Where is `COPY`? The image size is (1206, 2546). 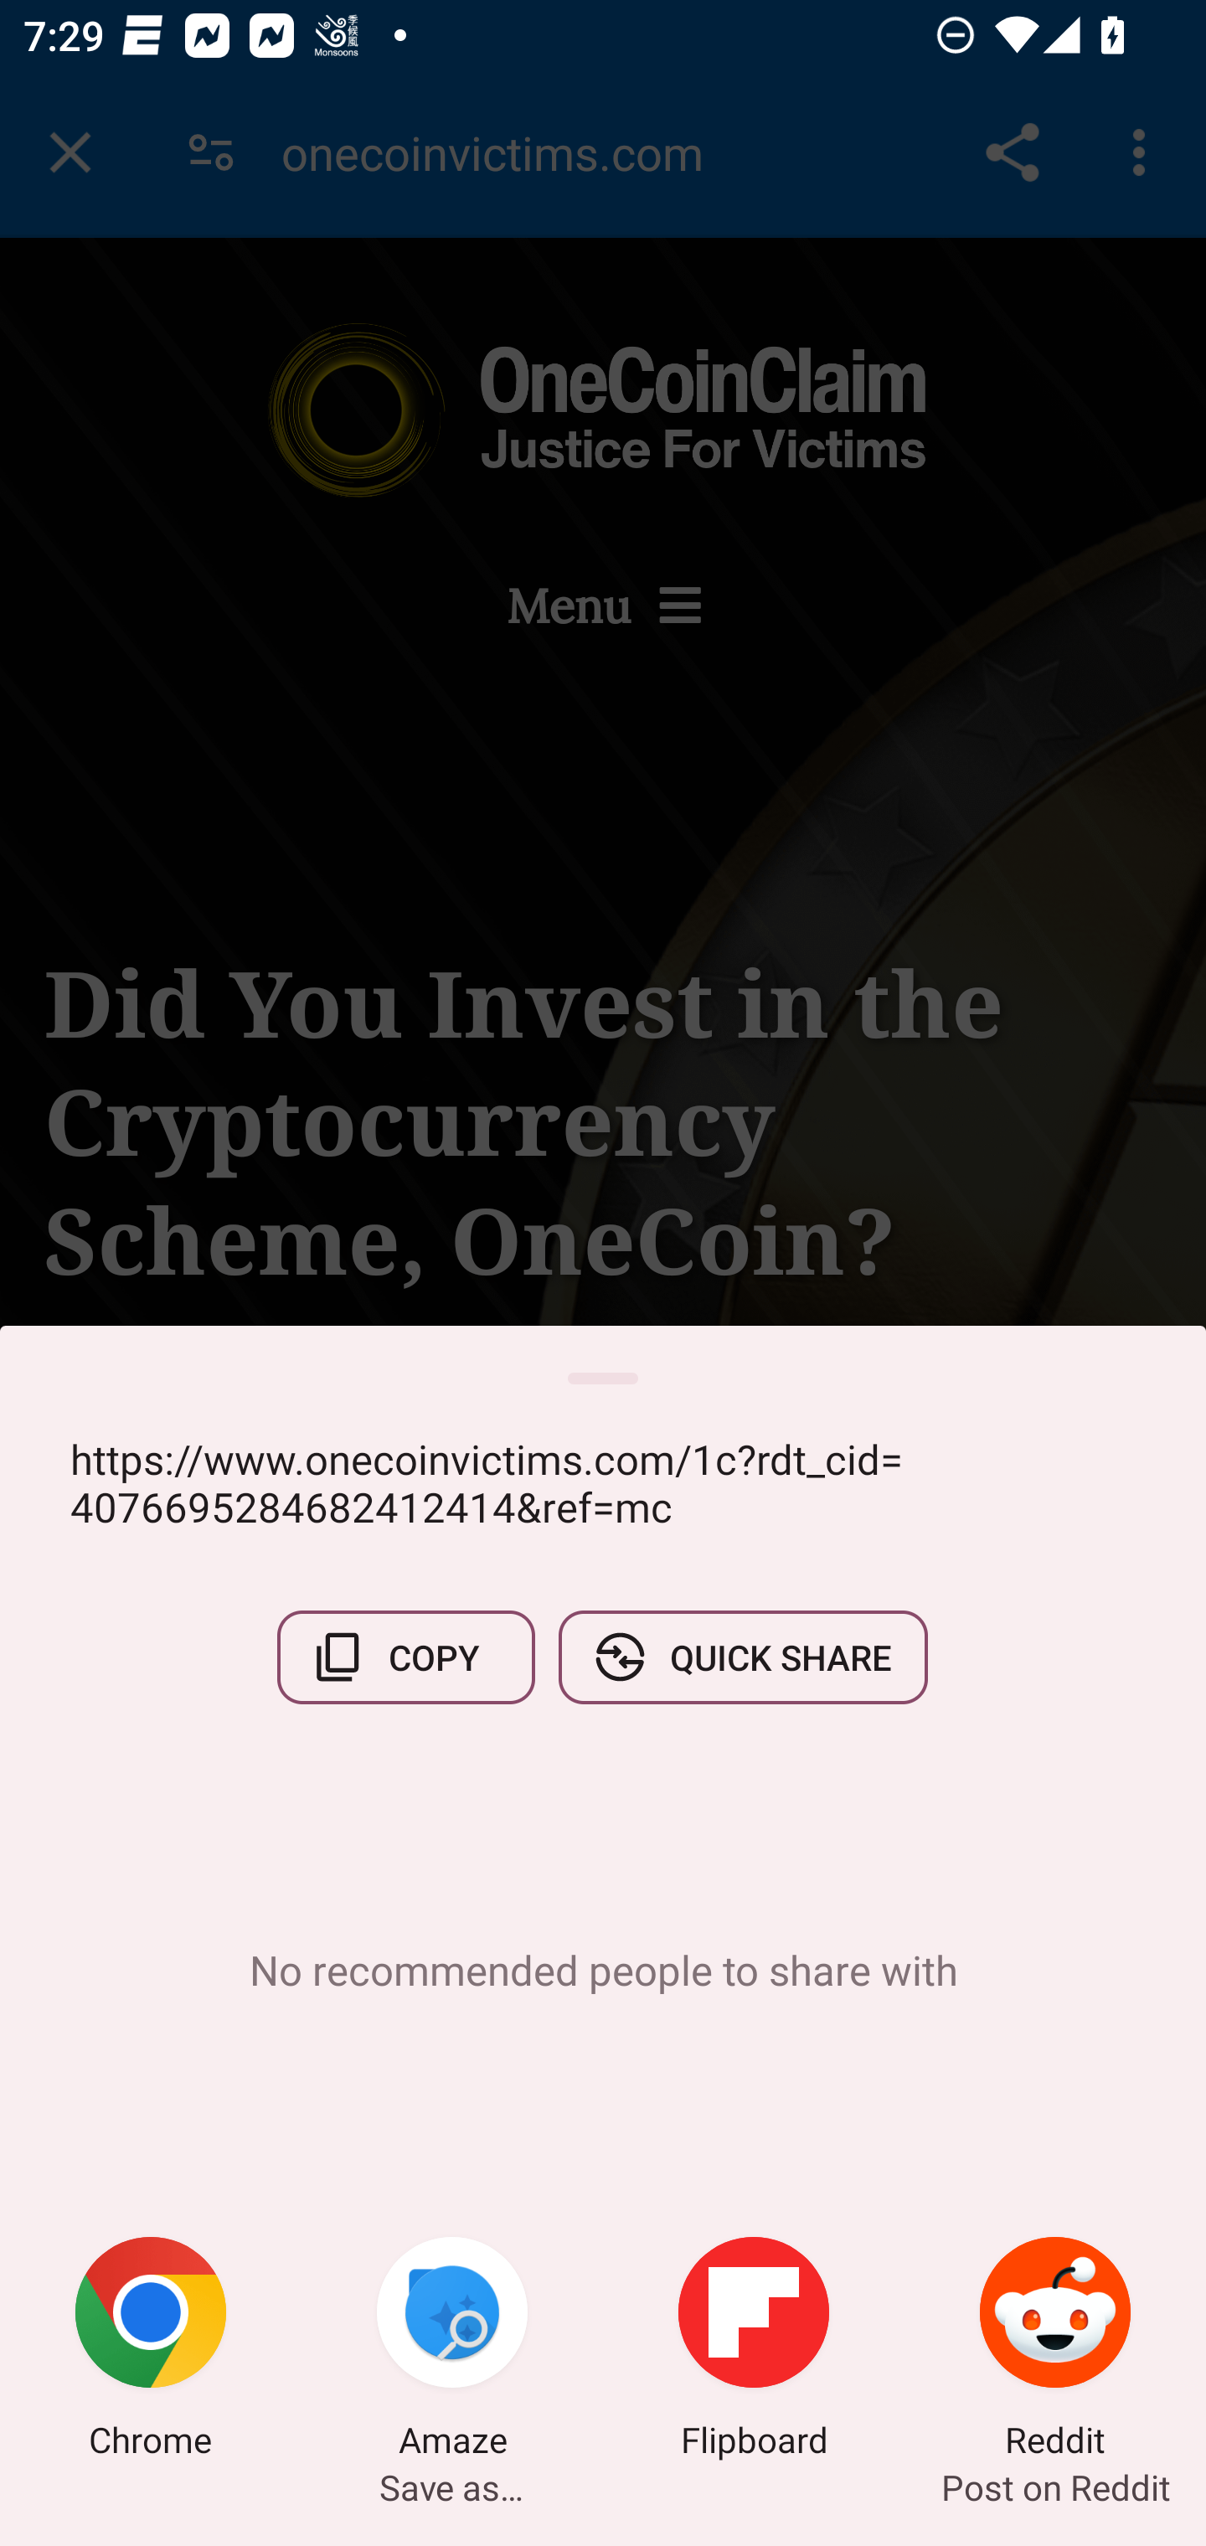
COPY is located at coordinates (406, 1657).